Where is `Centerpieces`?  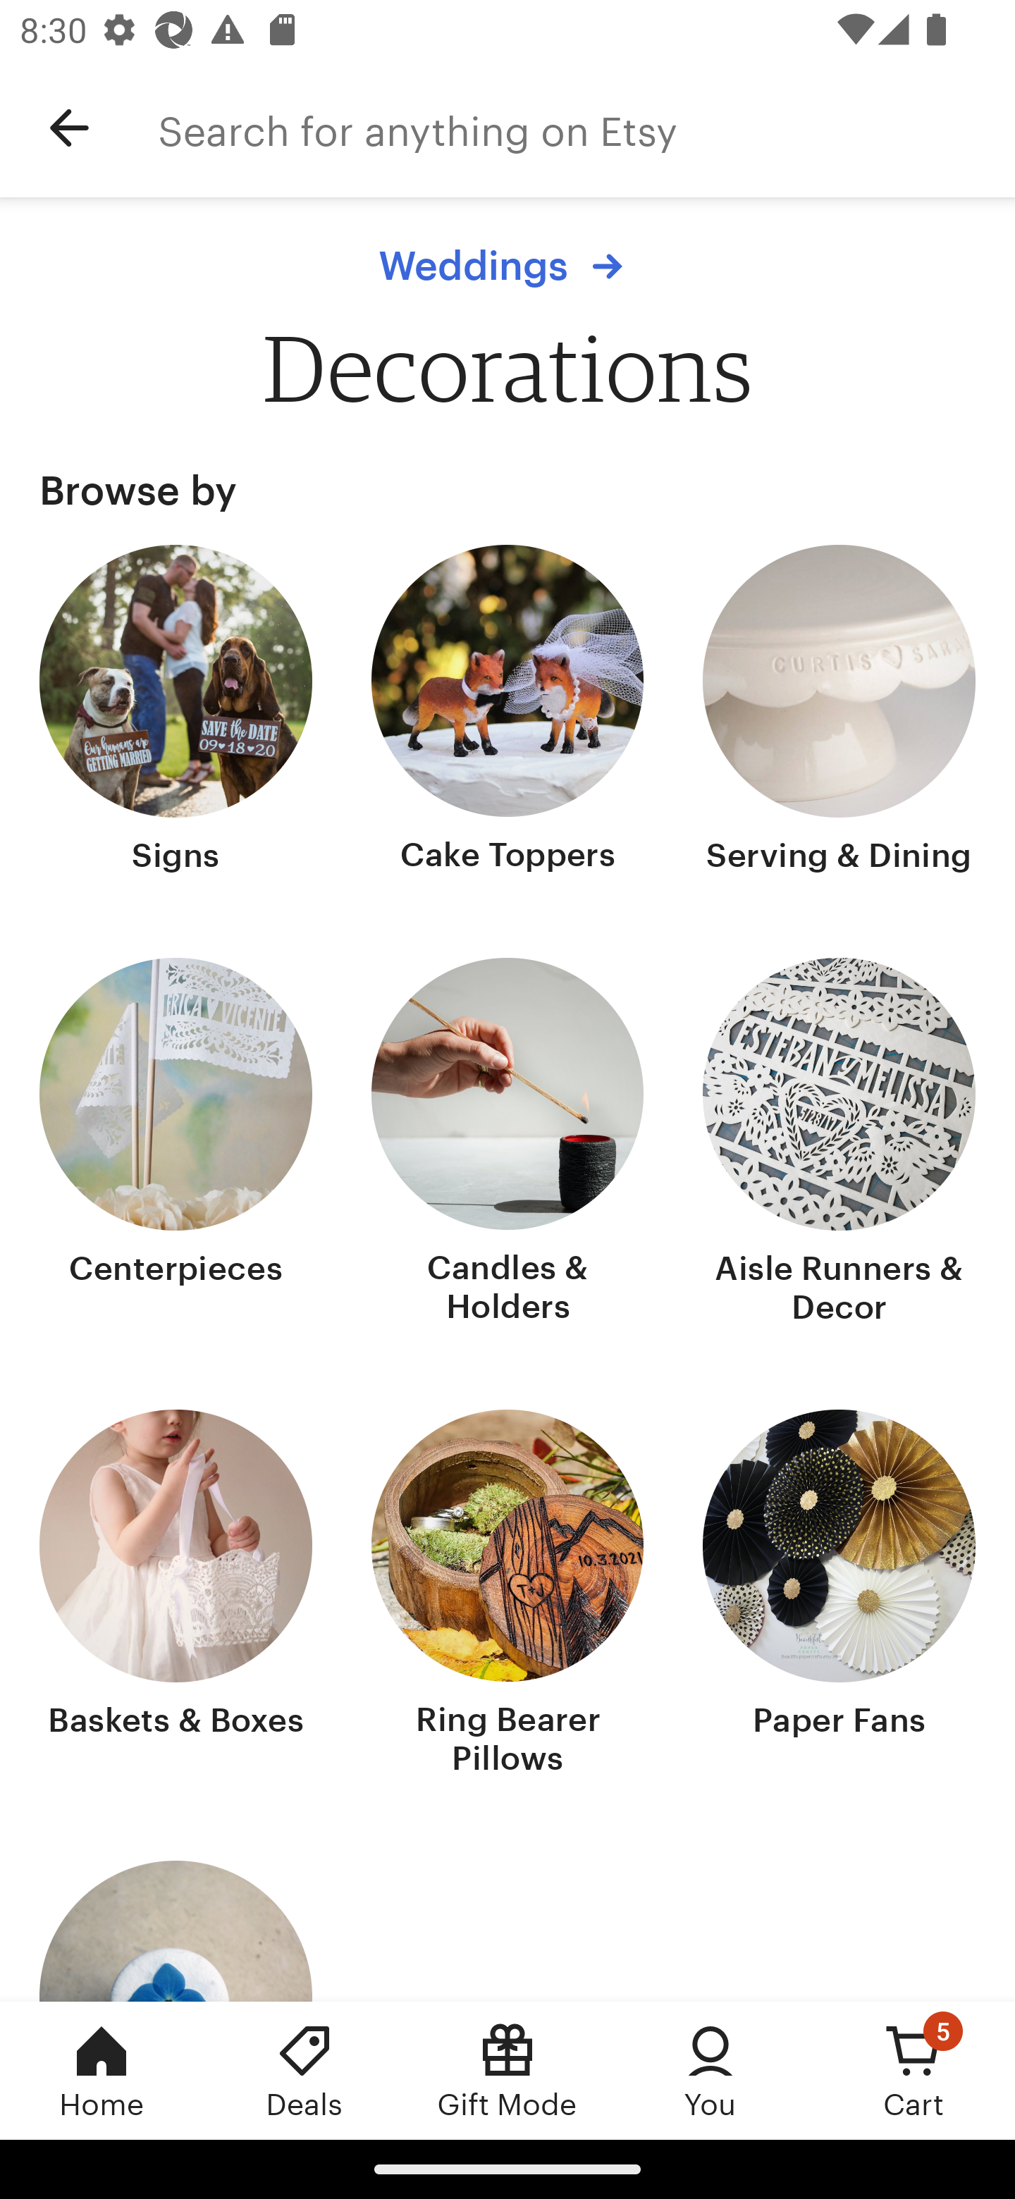
Centerpieces is located at coordinates (176, 1145).